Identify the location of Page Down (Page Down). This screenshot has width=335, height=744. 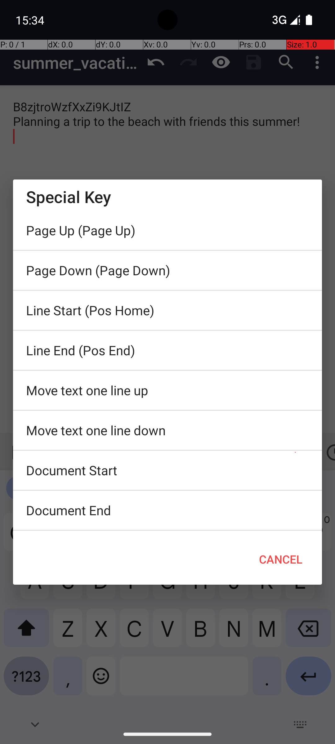
(167, 270).